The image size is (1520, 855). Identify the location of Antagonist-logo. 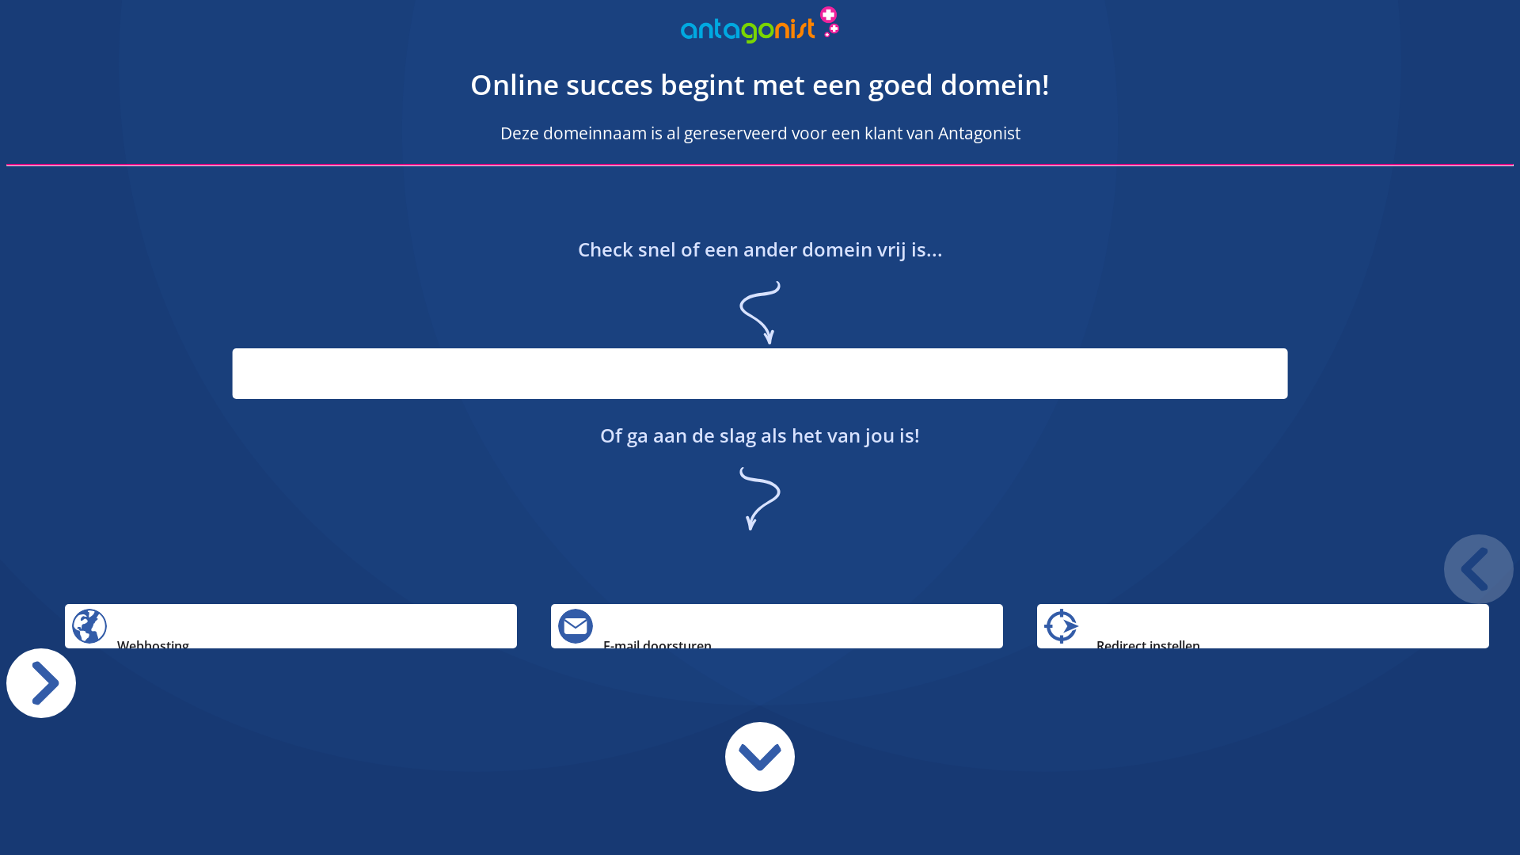
(760, 25).